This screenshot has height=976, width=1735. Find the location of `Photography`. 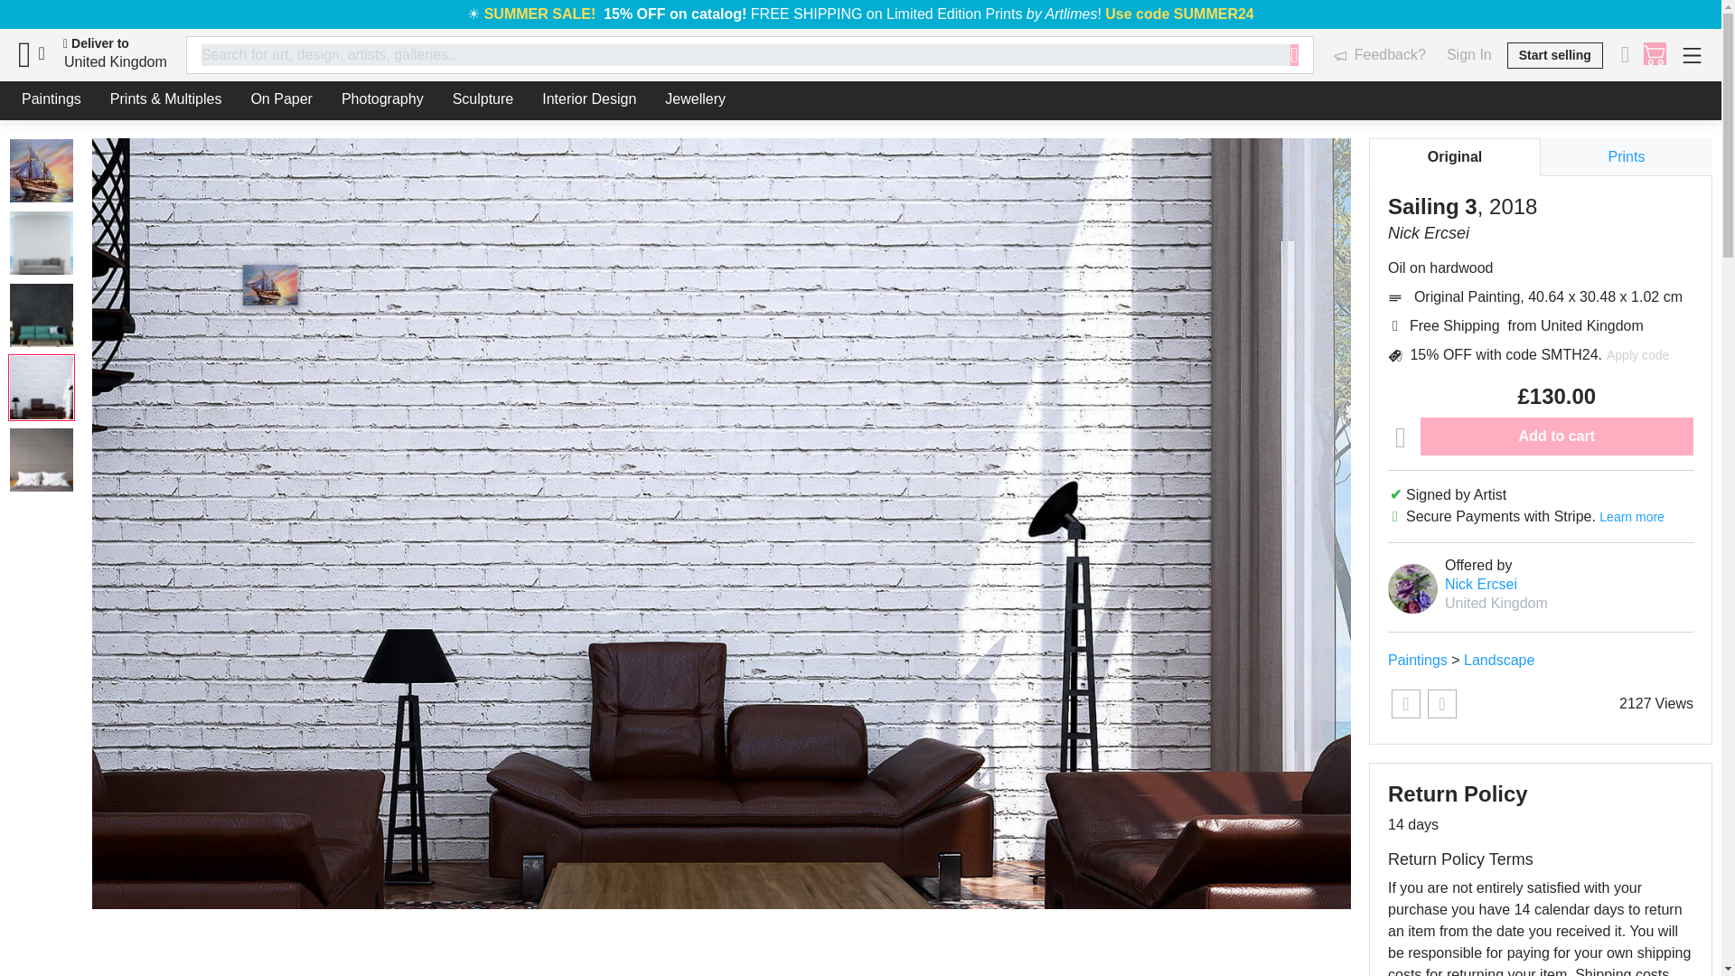

Photography is located at coordinates (383, 99).